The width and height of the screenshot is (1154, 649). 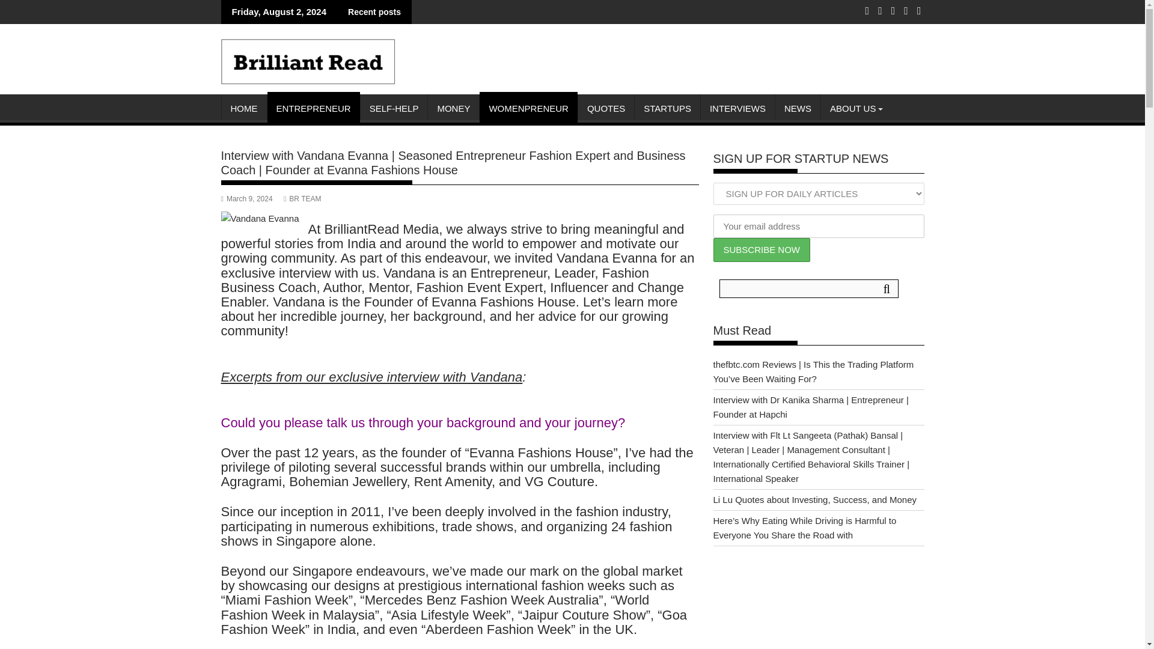 What do you see at coordinates (606, 108) in the screenshot?
I see `QUOTES` at bounding box center [606, 108].